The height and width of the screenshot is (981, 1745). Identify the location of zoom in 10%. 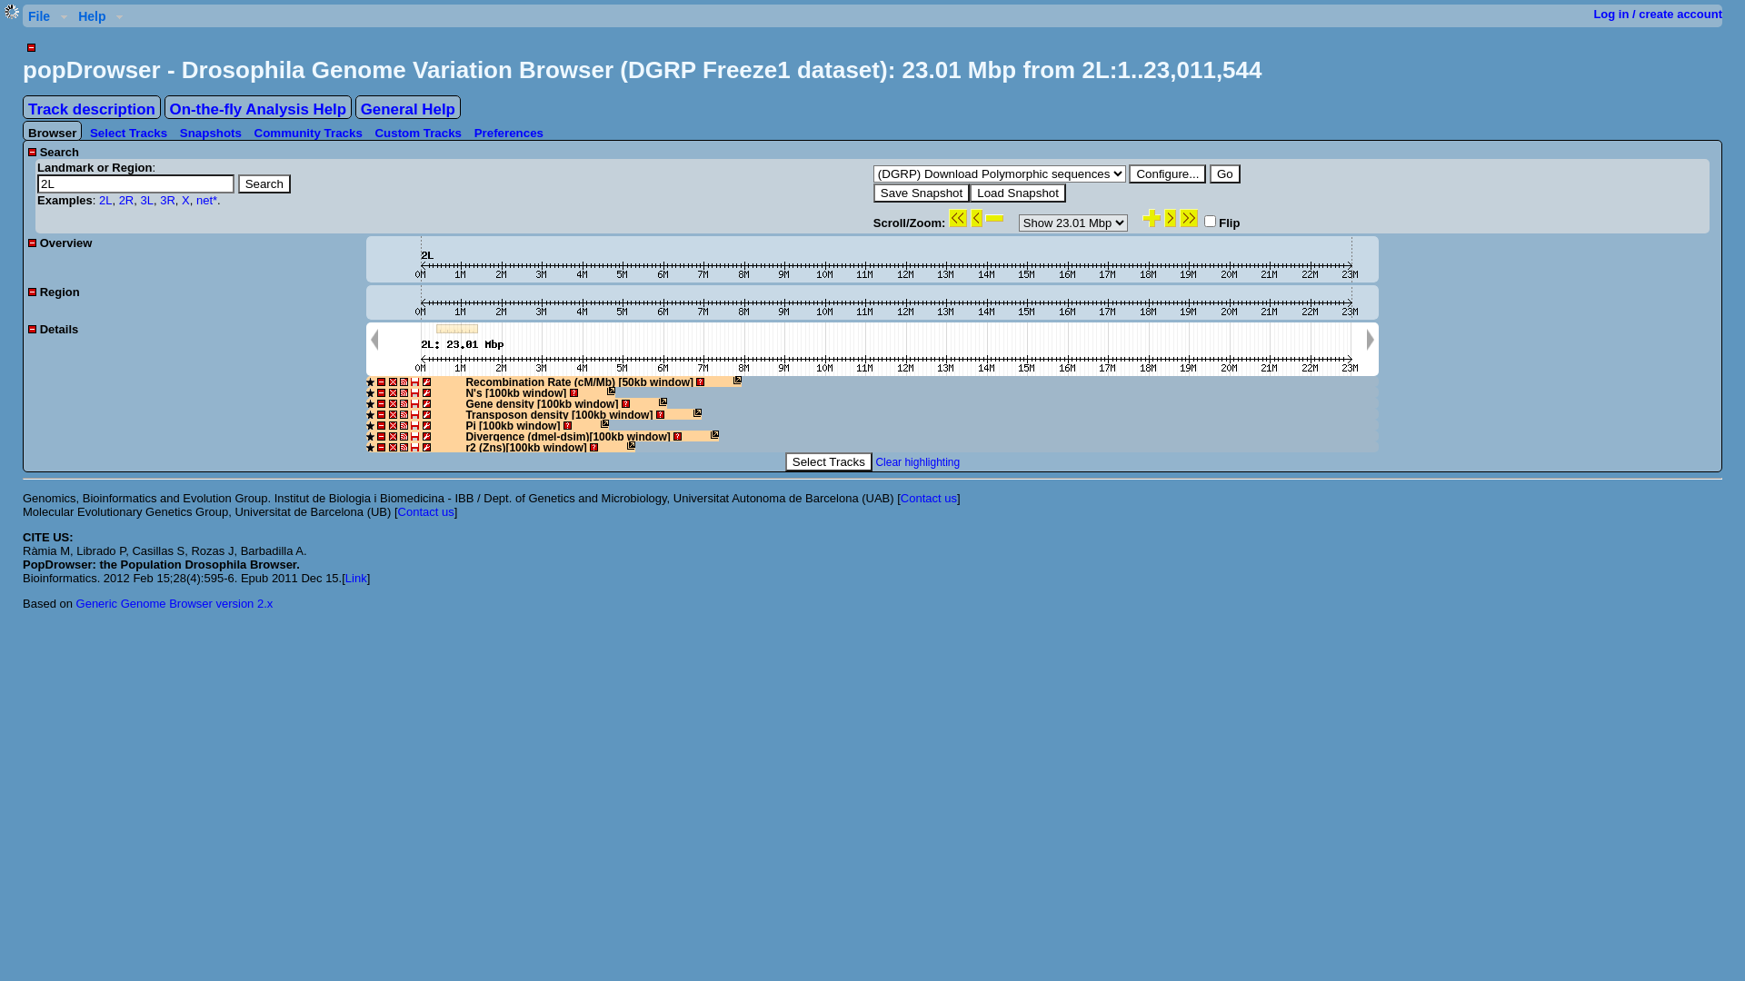
(1152, 218).